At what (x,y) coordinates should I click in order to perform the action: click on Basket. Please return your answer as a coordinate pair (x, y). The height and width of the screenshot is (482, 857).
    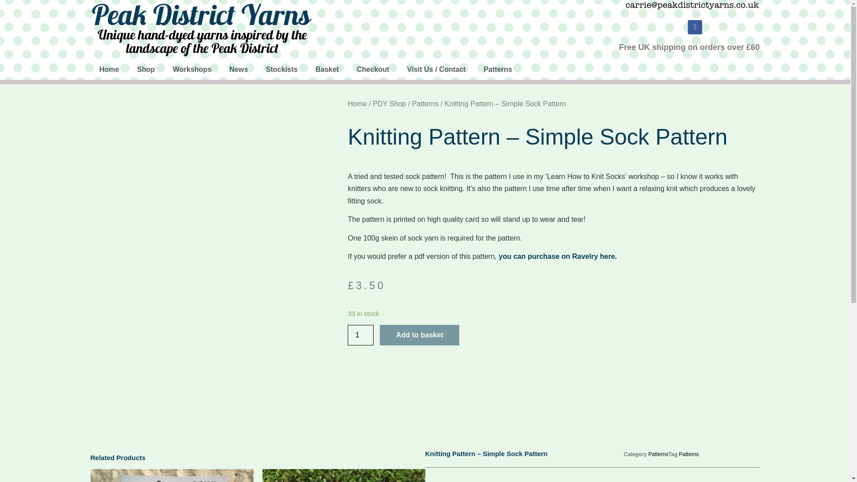
    Looking at the image, I should click on (327, 70).